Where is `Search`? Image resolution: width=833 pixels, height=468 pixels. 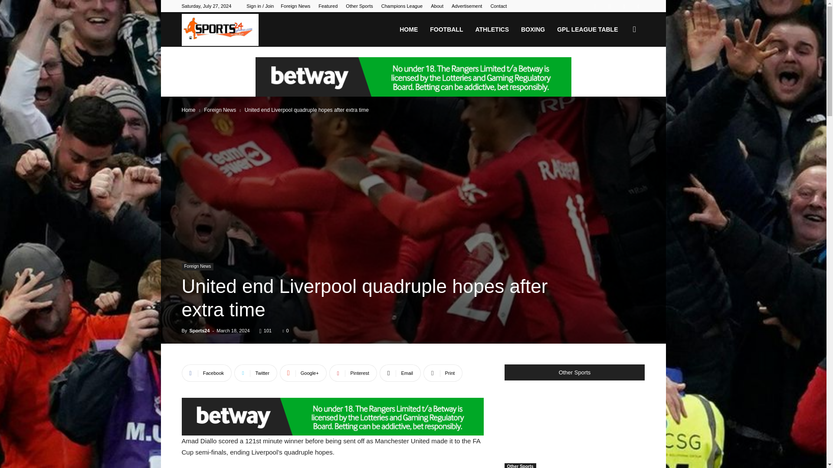 Search is located at coordinates (620, 71).